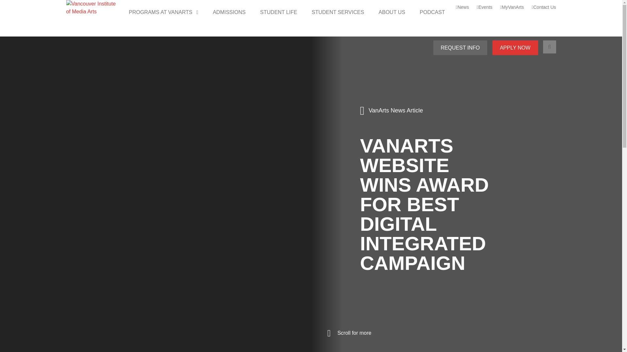  What do you see at coordinates (392, 12) in the screenshot?
I see `ABOUT US` at bounding box center [392, 12].